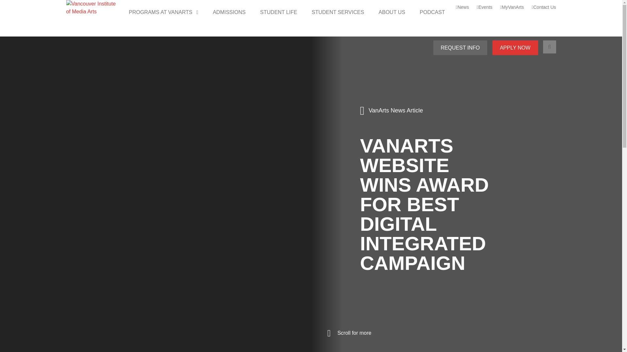  What do you see at coordinates (392, 12) in the screenshot?
I see `ABOUT US` at bounding box center [392, 12].